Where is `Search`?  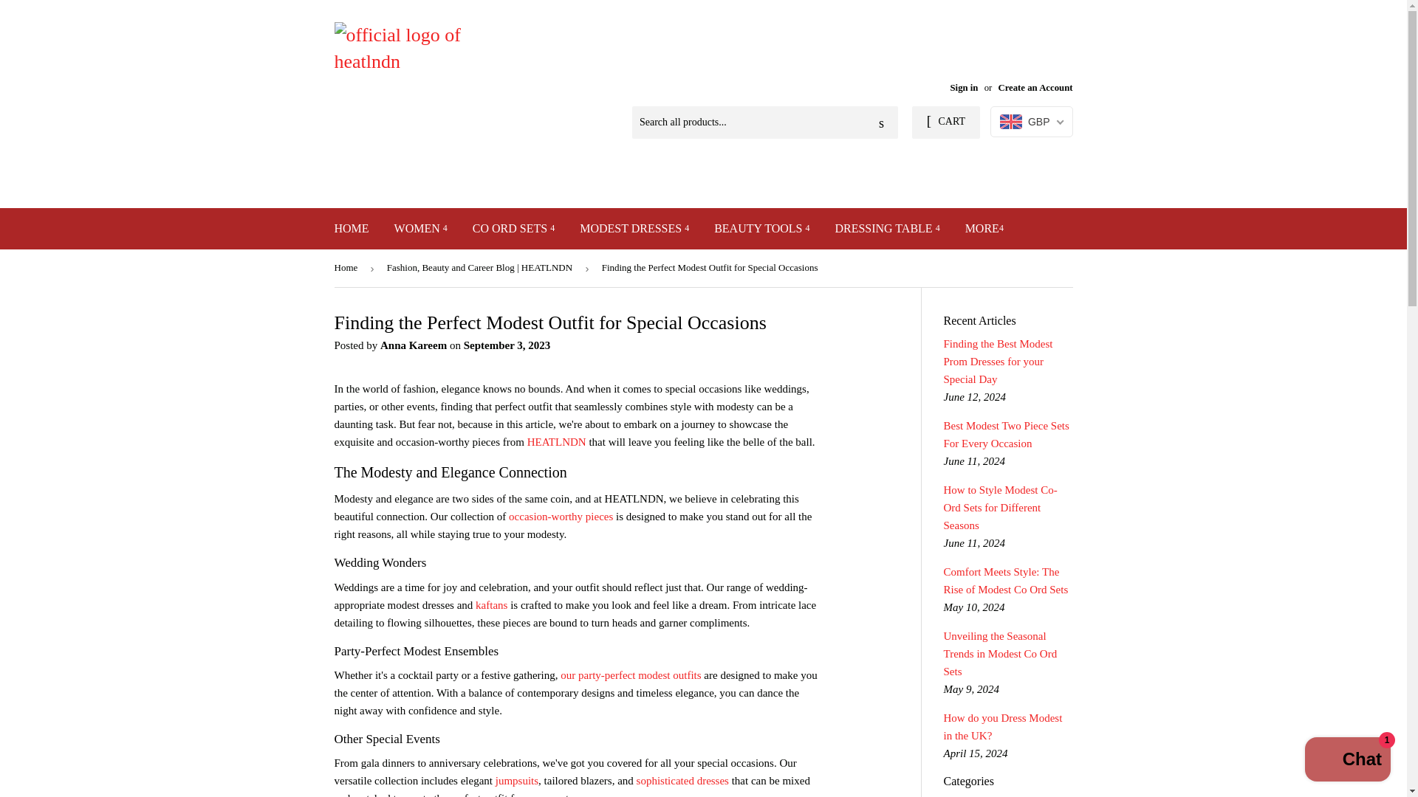 Search is located at coordinates (881, 123).